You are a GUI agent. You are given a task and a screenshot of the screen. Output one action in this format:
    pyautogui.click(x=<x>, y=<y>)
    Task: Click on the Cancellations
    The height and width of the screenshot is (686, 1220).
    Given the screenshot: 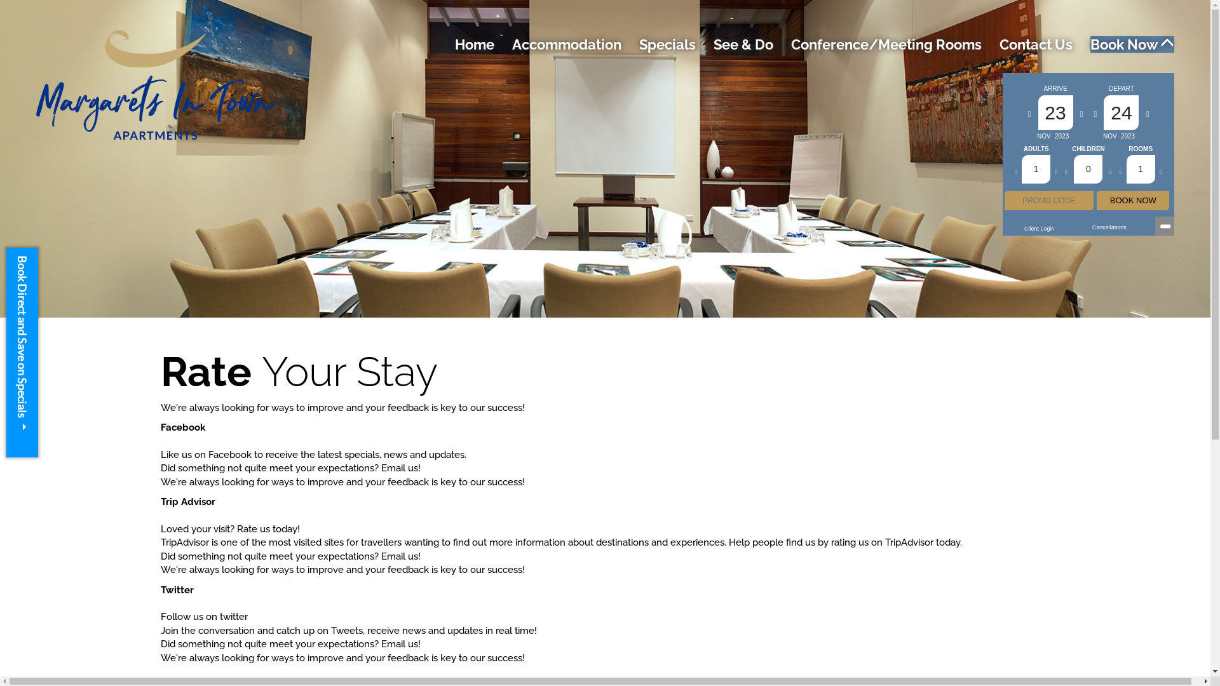 What is the action you would take?
    pyautogui.click(x=1109, y=227)
    